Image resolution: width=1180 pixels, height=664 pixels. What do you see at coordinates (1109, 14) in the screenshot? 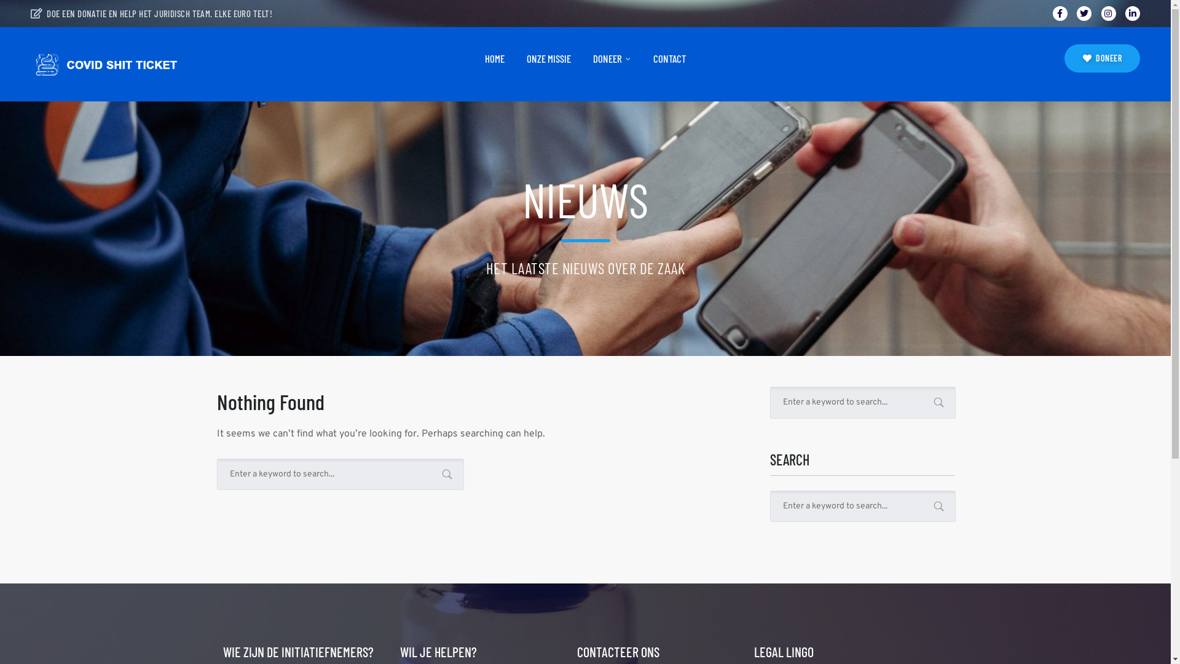
I see `Instagram` at bounding box center [1109, 14].